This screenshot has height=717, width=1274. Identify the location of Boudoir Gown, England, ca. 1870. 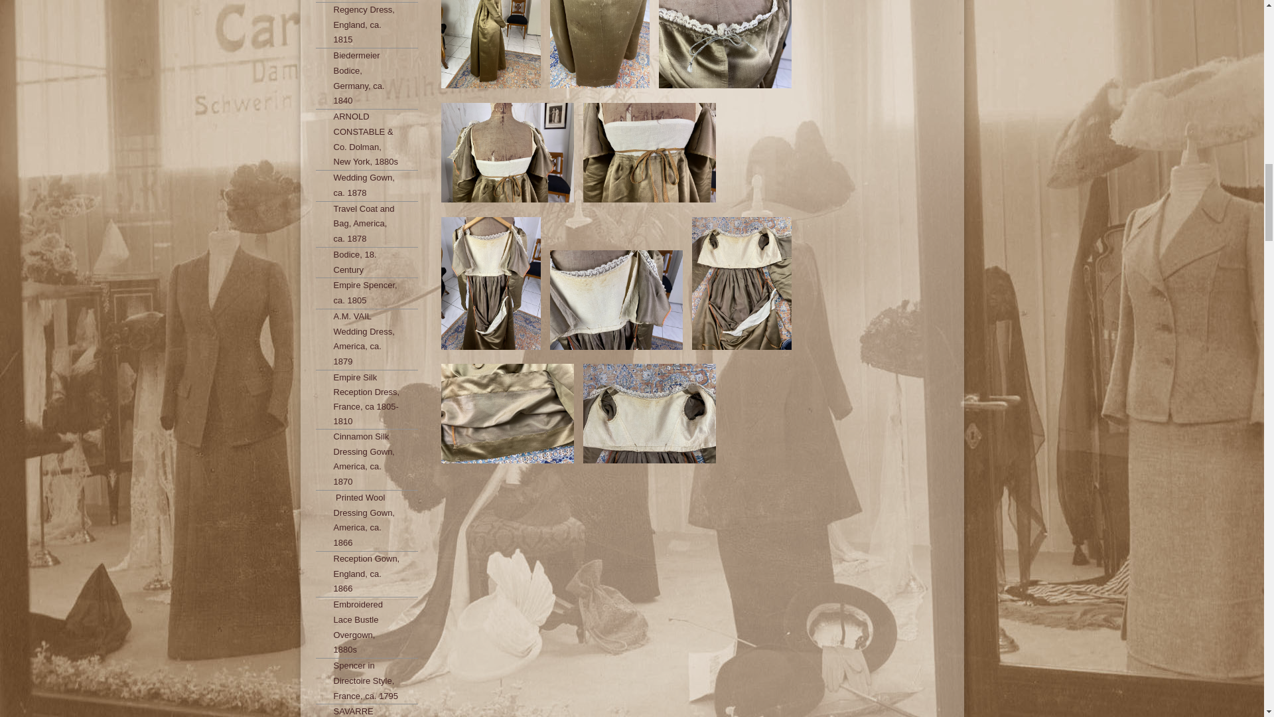
(366, 1).